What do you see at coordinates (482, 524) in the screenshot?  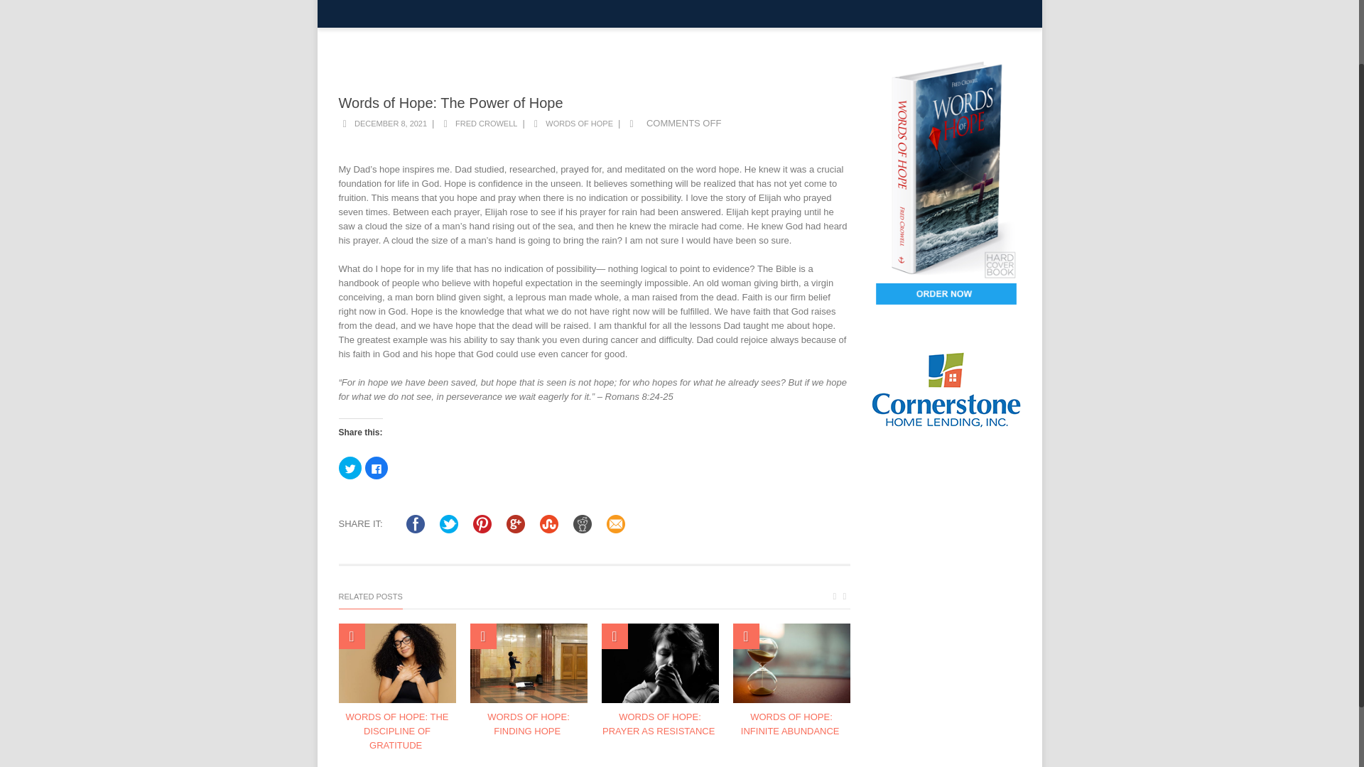 I see `Pin on Pinterest` at bounding box center [482, 524].